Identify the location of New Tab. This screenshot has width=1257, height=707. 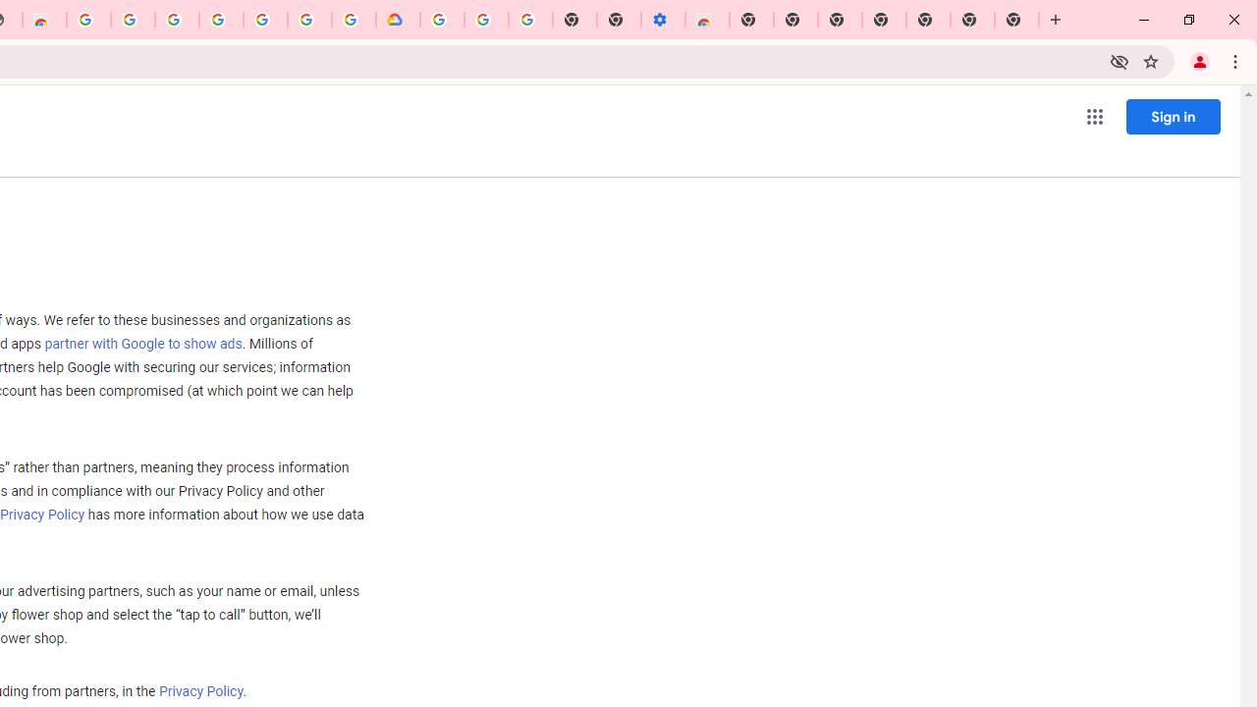
(751, 20).